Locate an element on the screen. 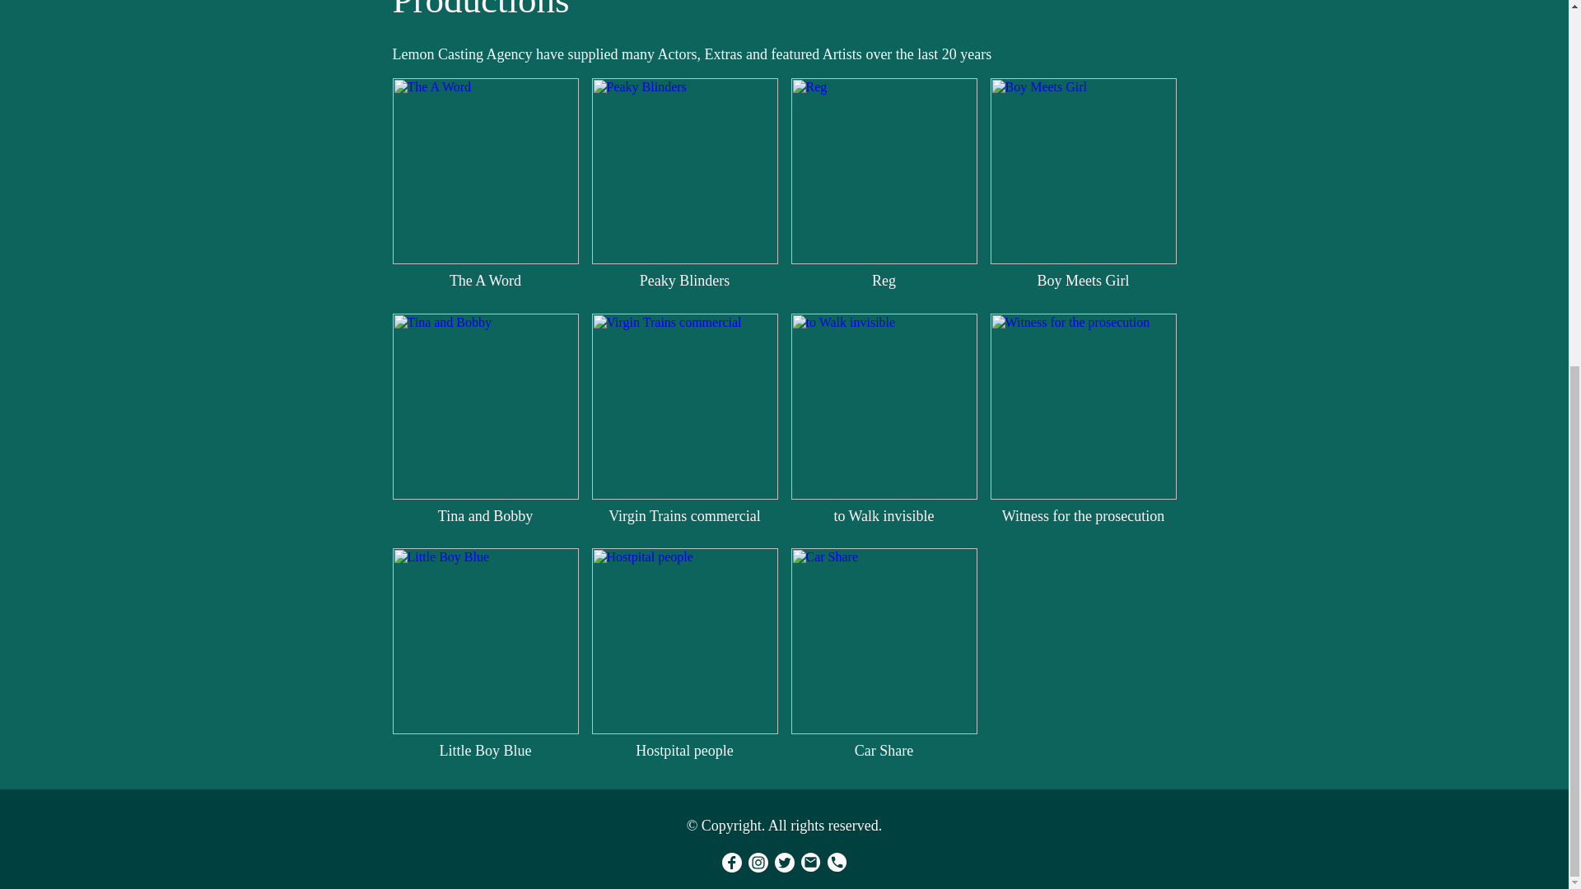 This screenshot has width=1581, height=889. Car Share is located at coordinates (884, 641).